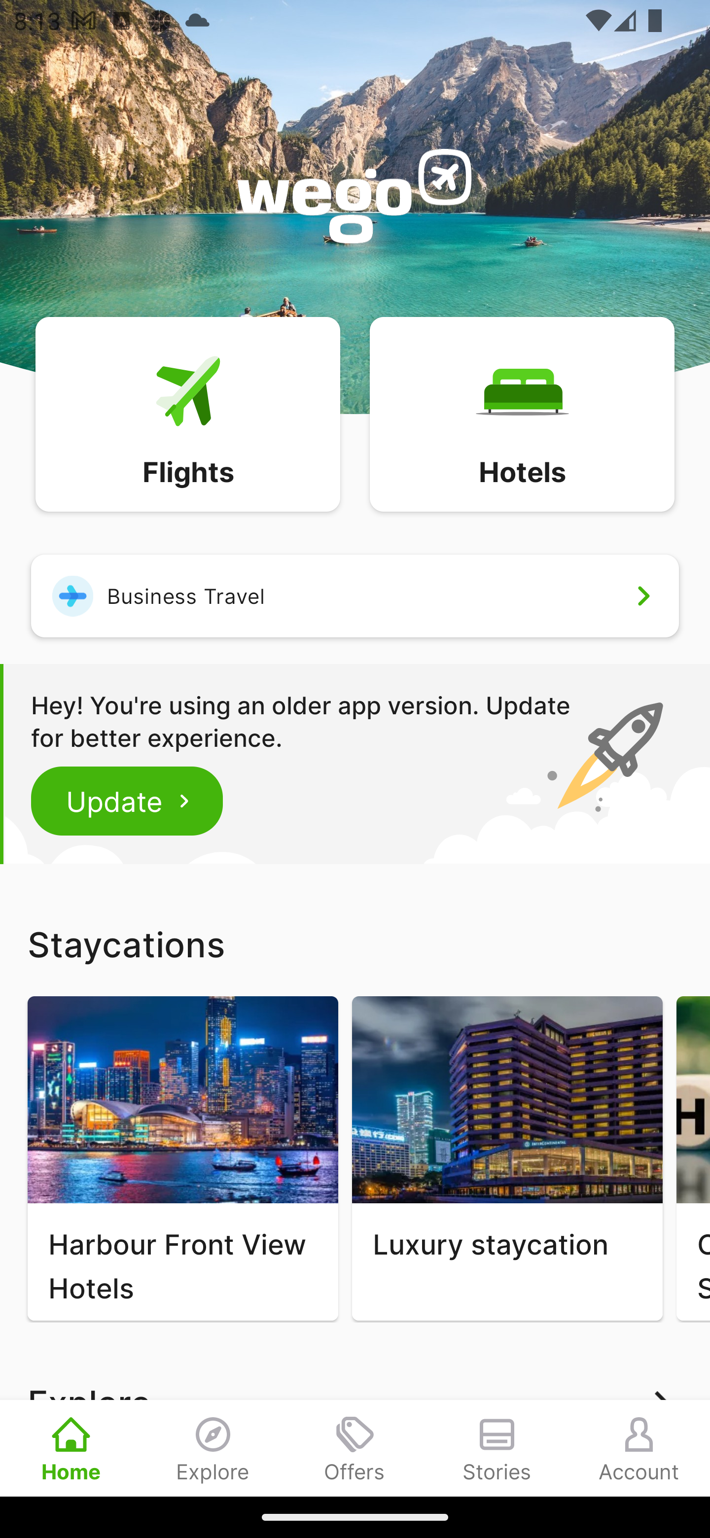 The height and width of the screenshot is (1538, 710). Describe the element at coordinates (182, 1158) in the screenshot. I see `Harbour Front View Hotels` at that location.